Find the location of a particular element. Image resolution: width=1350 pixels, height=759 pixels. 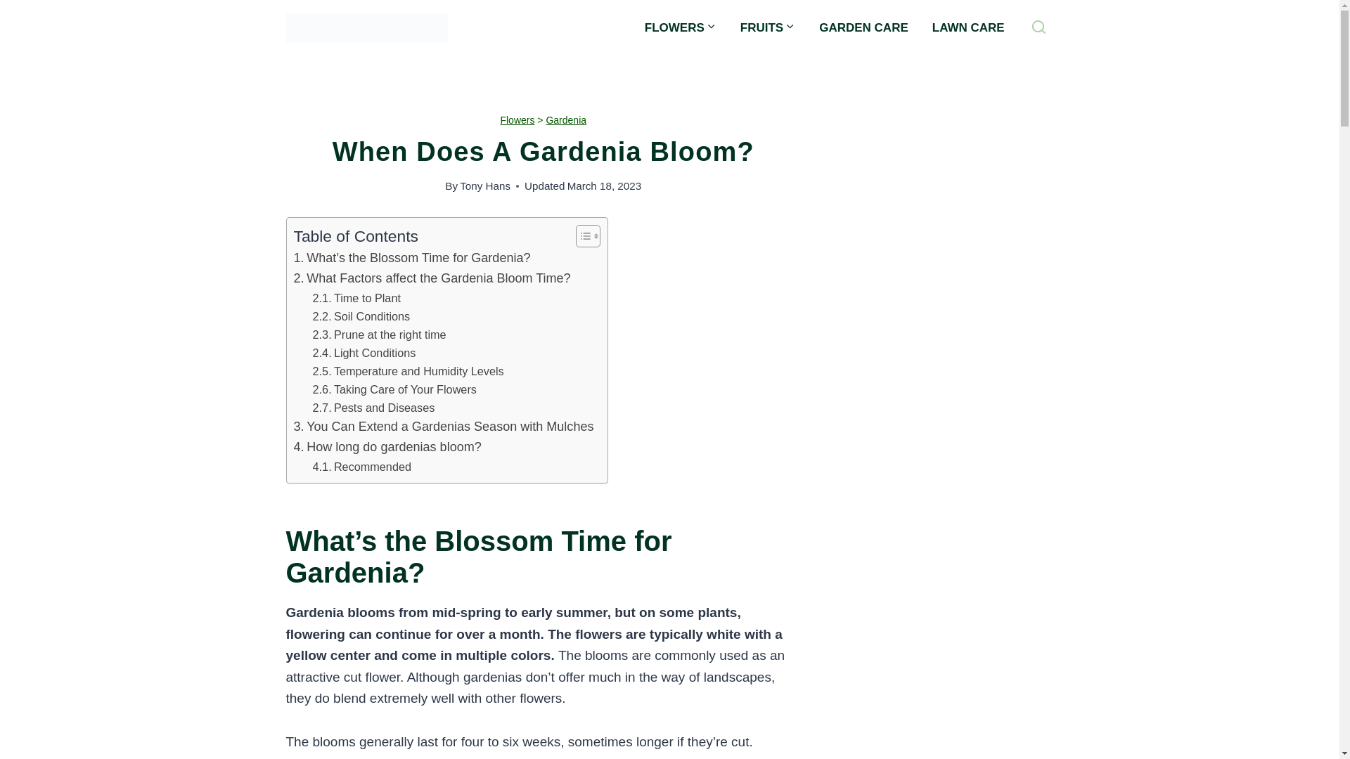

GARDEN CARE is located at coordinates (863, 28).